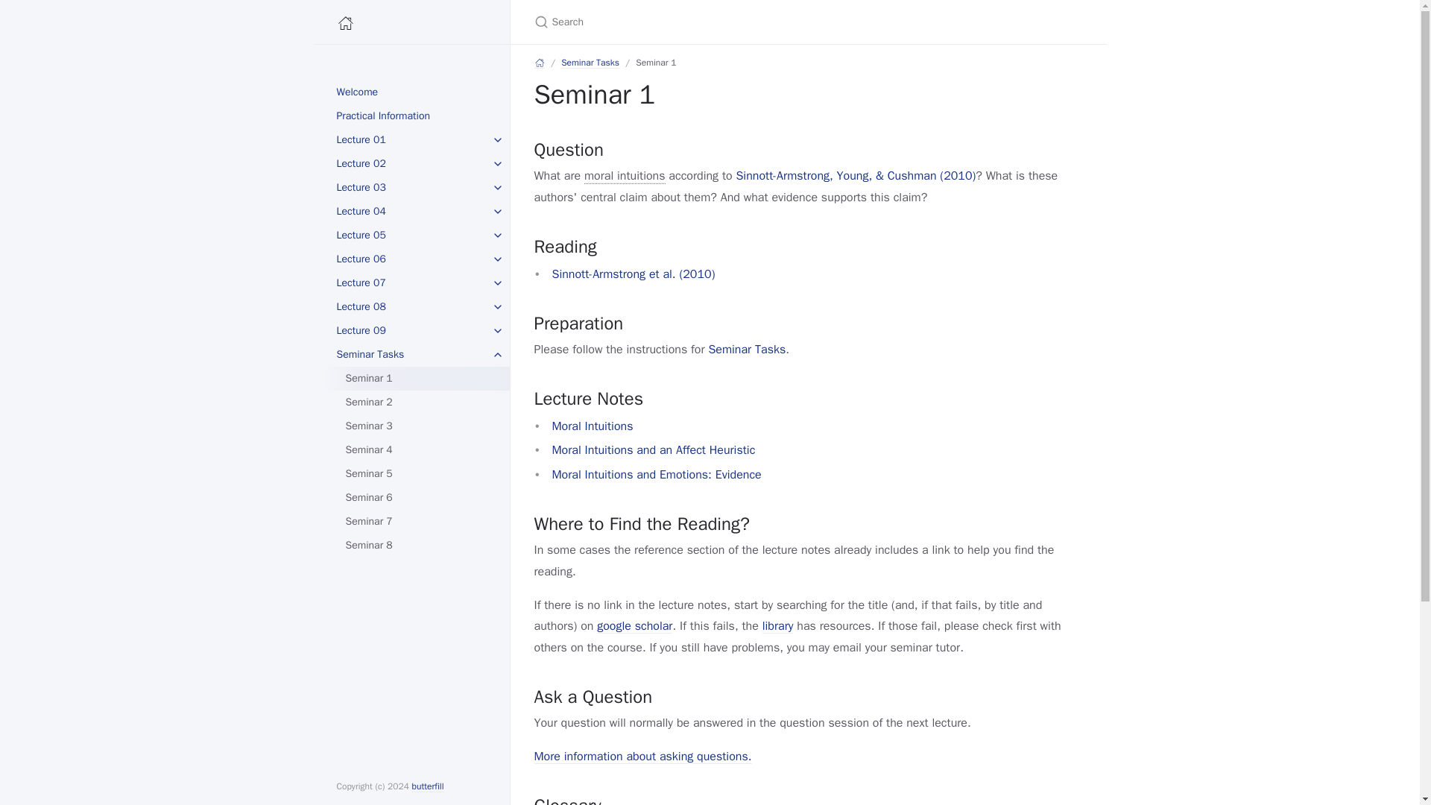  Describe the element at coordinates (411, 236) in the screenshot. I see `Lecture 05` at that location.